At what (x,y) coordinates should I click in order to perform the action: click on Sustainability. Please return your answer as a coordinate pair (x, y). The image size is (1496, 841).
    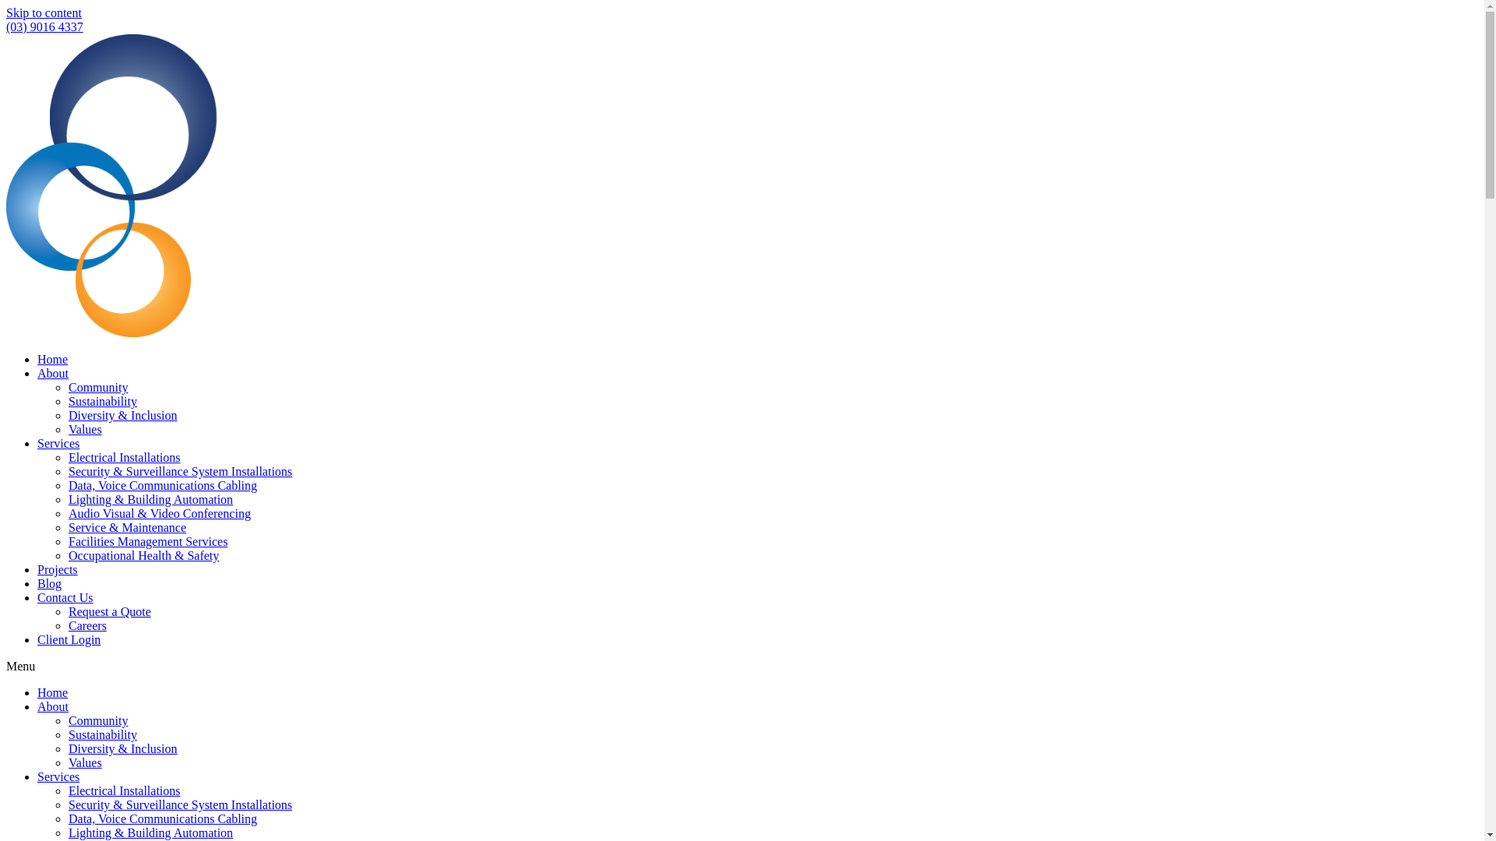
    Looking at the image, I should click on (103, 735).